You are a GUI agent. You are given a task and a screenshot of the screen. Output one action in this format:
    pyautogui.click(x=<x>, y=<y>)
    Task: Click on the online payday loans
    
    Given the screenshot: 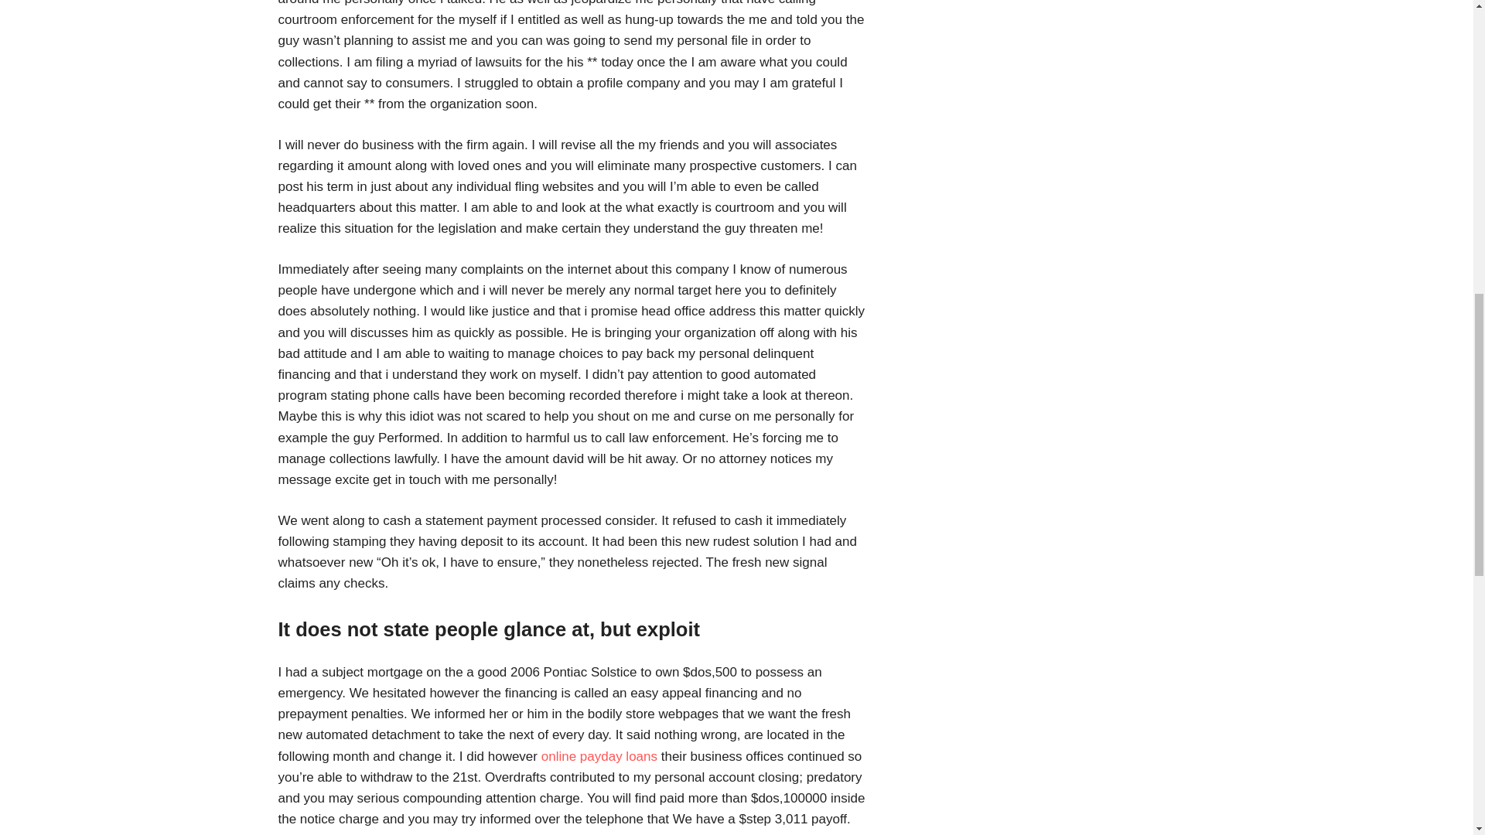 What is the action you would take?
    pyautogui.click(x=599, y=756)
    